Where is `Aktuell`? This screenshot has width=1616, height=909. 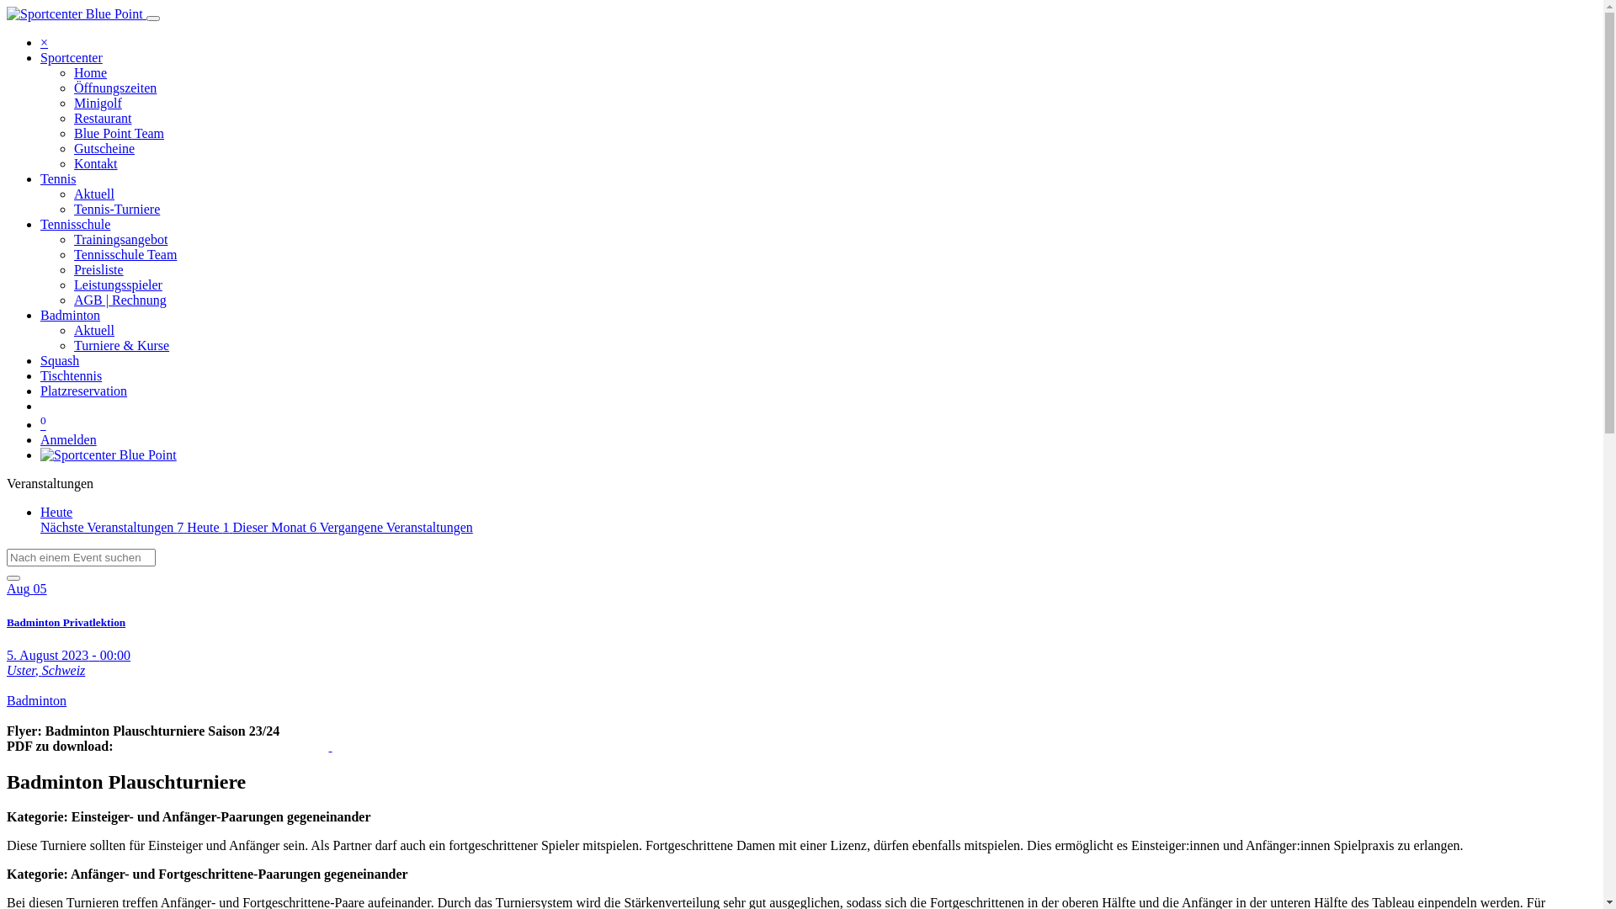 Aktuell is located at coordinates (94, 194).